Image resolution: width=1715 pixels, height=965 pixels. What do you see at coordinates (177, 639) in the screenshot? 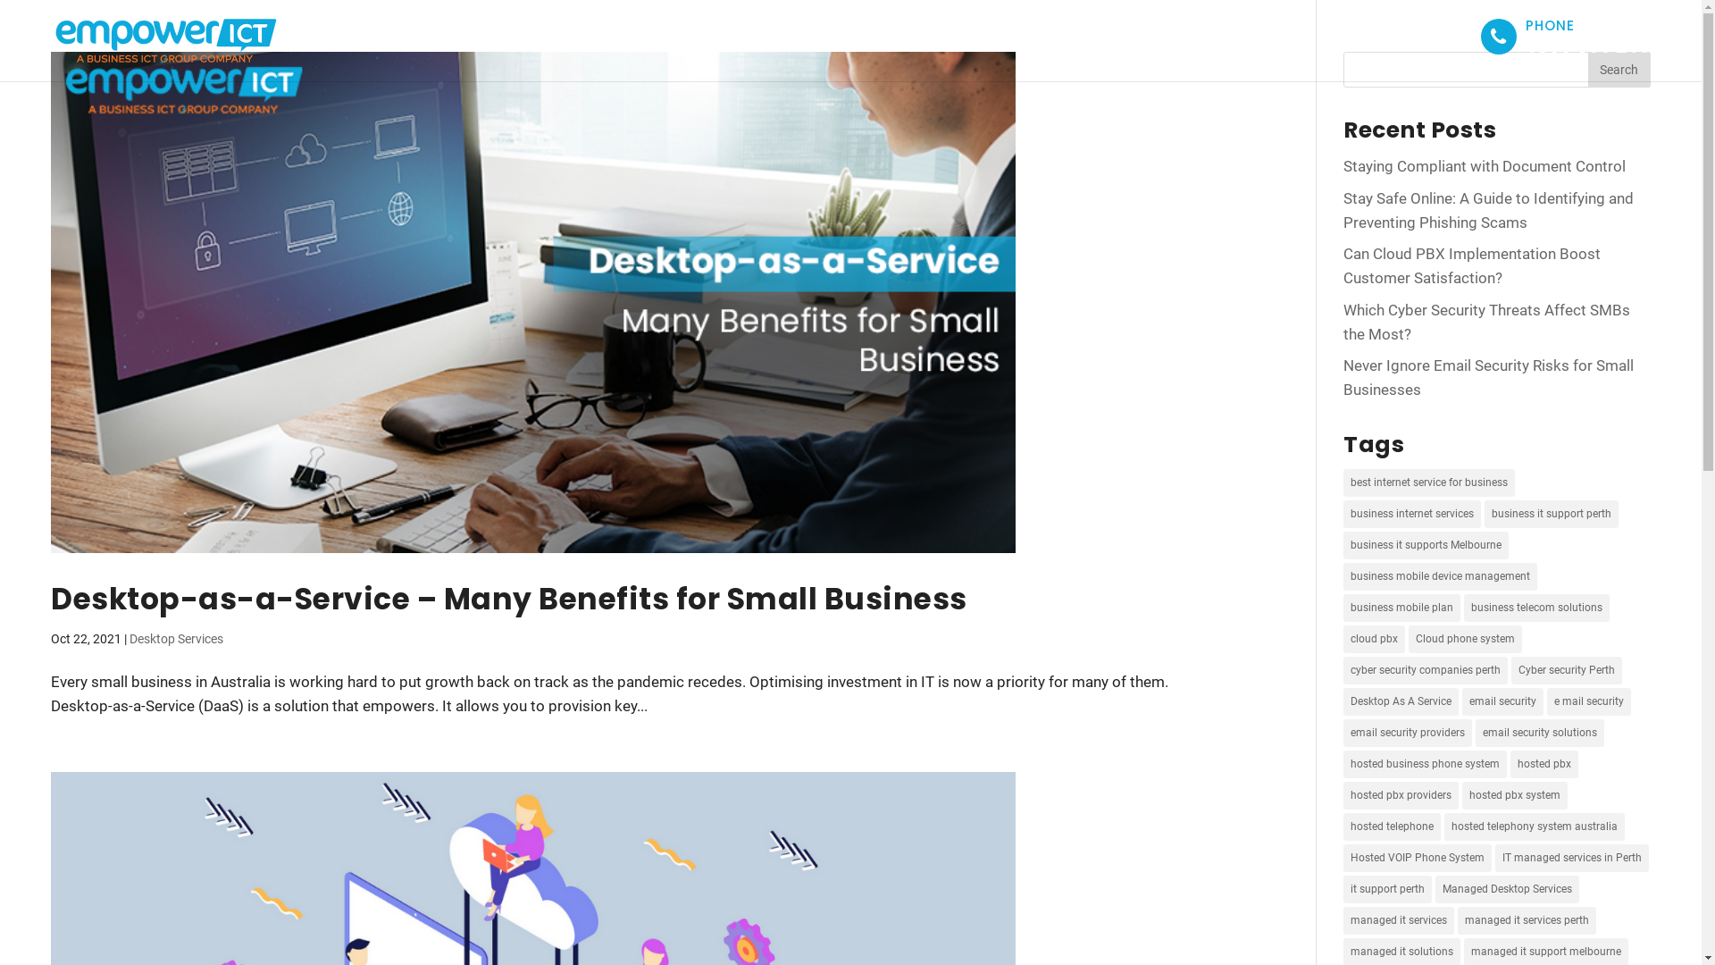
I see `Desktop Services` at bounding box center [177, 639].